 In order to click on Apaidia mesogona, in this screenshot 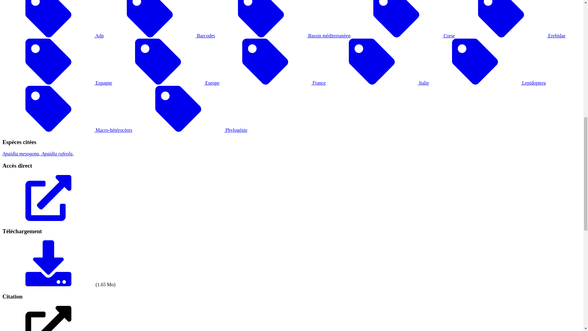, I will do `click(22, 153)`.